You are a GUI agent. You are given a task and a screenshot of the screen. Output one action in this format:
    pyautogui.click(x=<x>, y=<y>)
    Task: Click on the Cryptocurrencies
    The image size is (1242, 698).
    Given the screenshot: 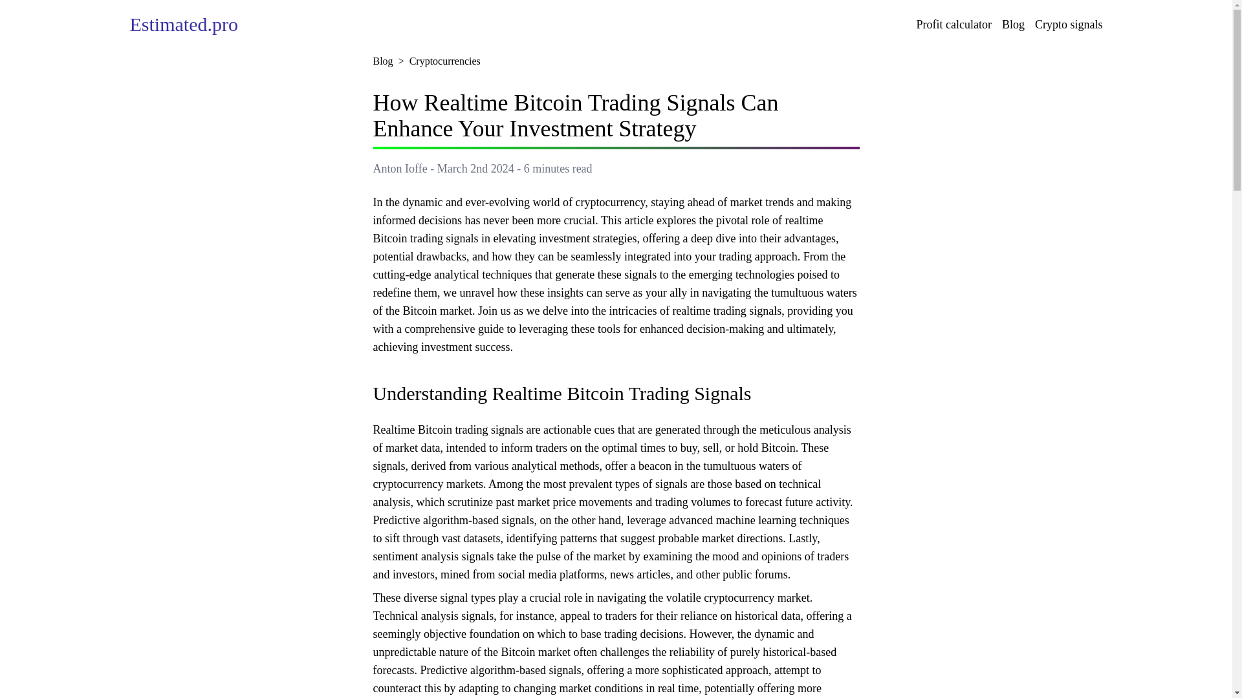 What is the action you would take?
    pyautogui.click(x=445, y=61)
    